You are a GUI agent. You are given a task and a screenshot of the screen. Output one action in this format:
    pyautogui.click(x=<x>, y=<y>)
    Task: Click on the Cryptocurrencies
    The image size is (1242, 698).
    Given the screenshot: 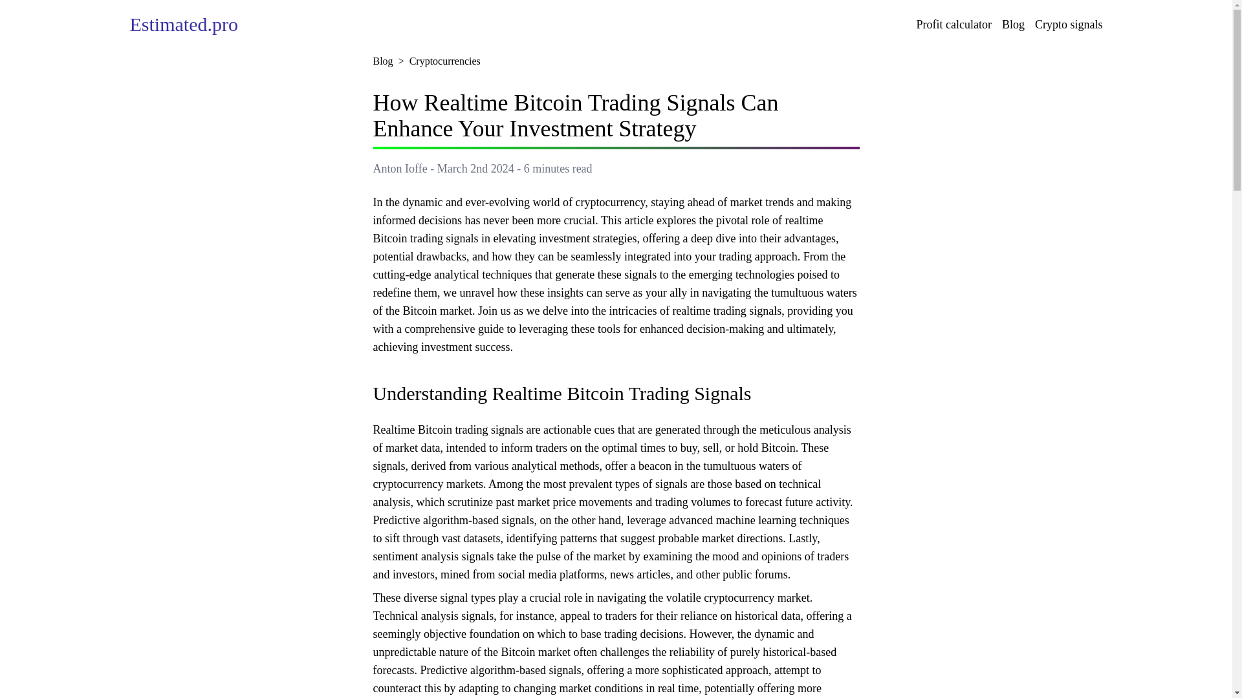 What is the action you would take?
    pyautogui.click(x=445, y=61)
    